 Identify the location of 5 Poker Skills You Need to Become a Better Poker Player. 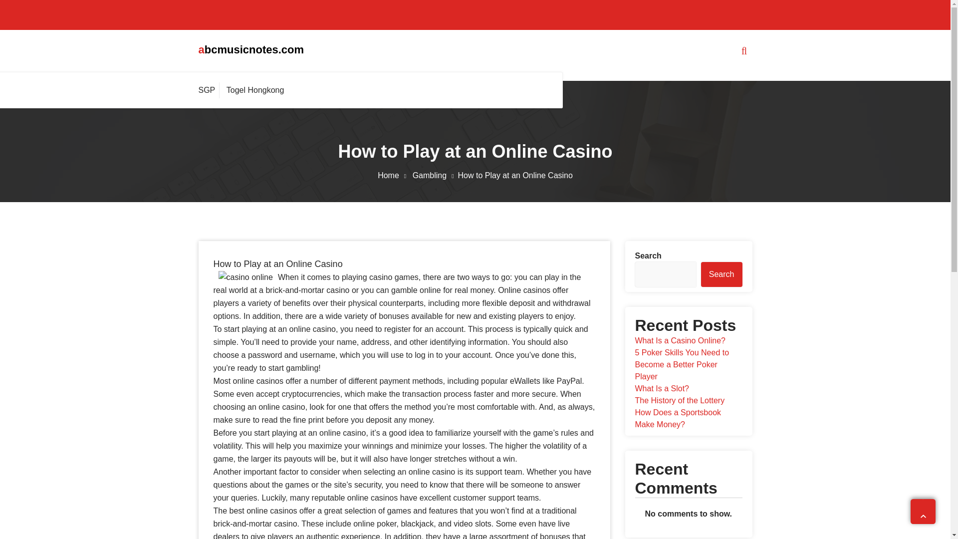
(682, 364).